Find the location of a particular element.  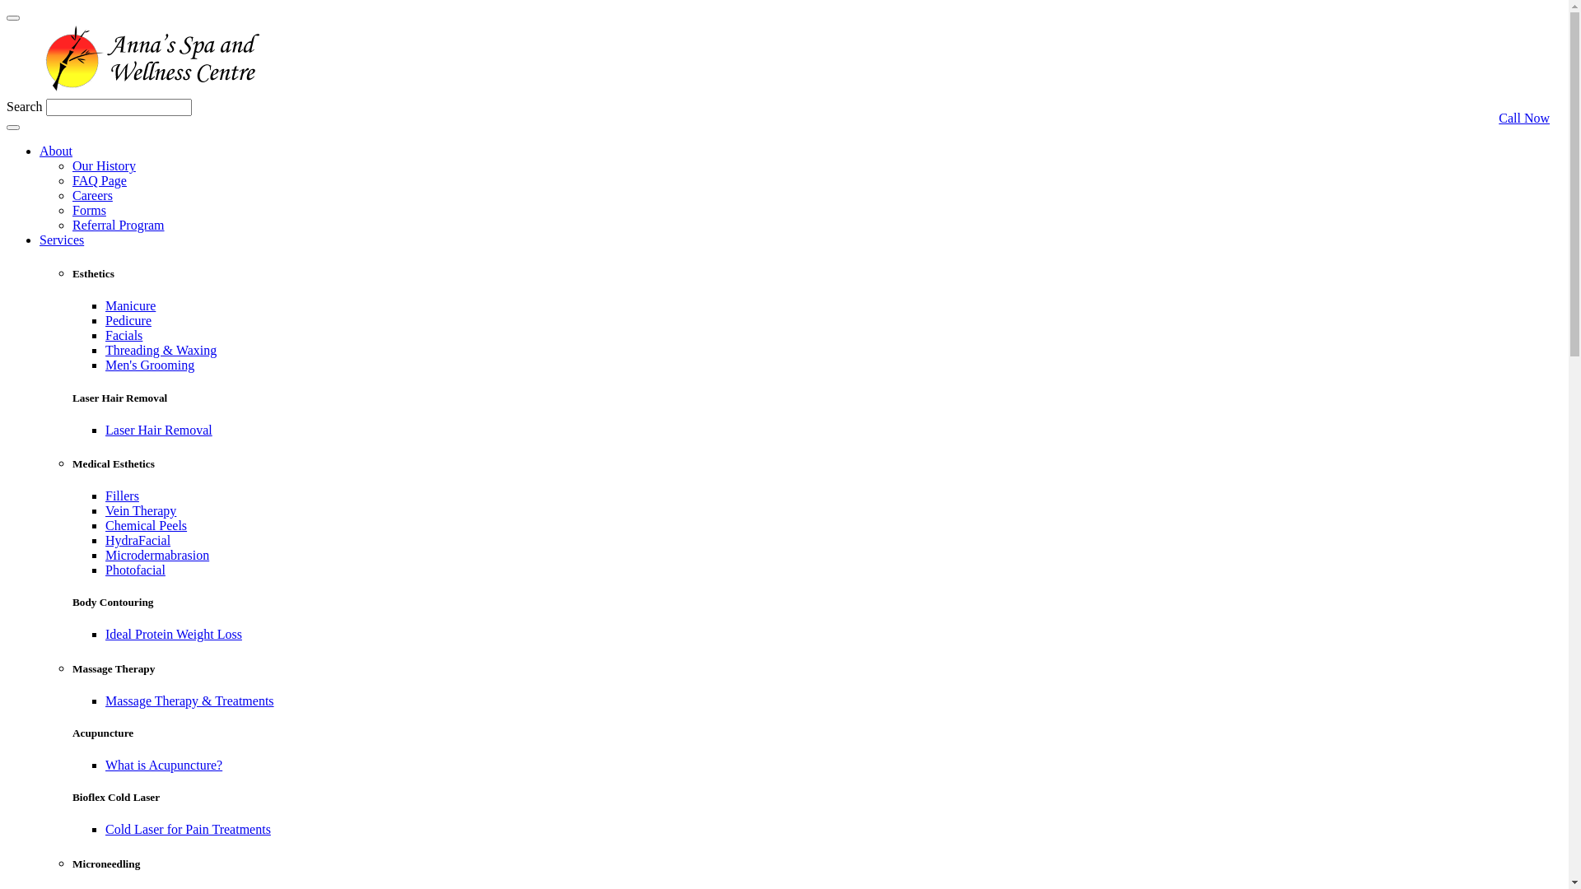

Call Now is located at coordinates (1524, 112).